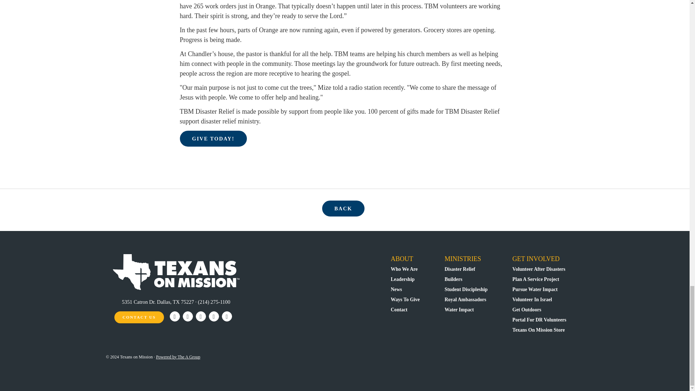  Describe the element at coordinates (460, 269) in the screenshot. I see `Disaster Relief` at that location.